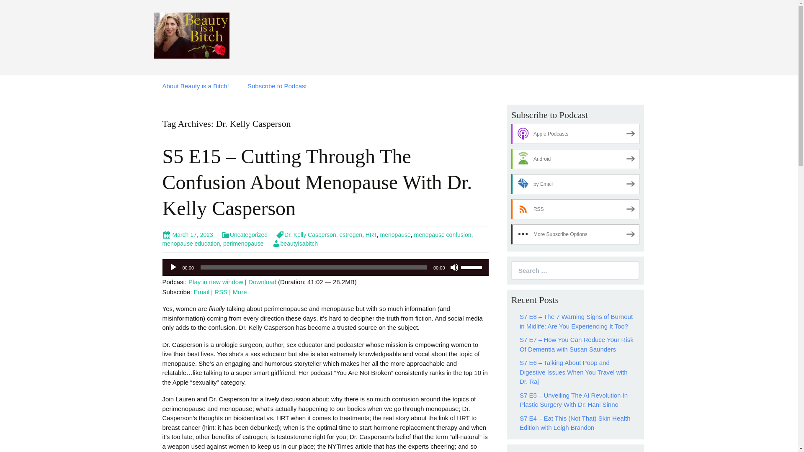  What do you see at coordinates (575, 159) in the screenshot?
I see `Subscribe on Android` at bounding box center [575, 159].